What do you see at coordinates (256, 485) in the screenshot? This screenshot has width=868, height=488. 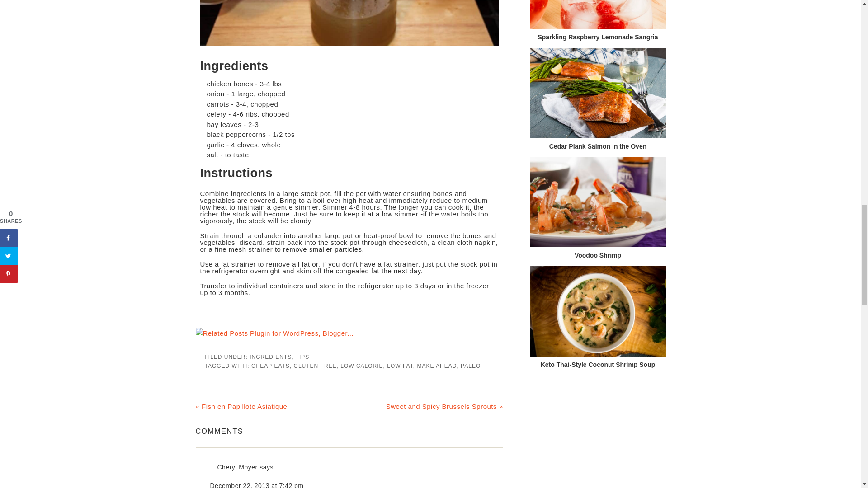 I see `December 22, 2013 at 7:42 pm` at bounding box center [256, 485].